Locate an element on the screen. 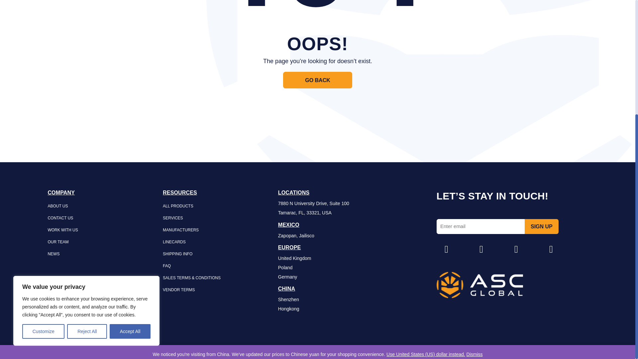 This screenshot has width=638, height=359. Accept All is located at coordinates (130, 164).